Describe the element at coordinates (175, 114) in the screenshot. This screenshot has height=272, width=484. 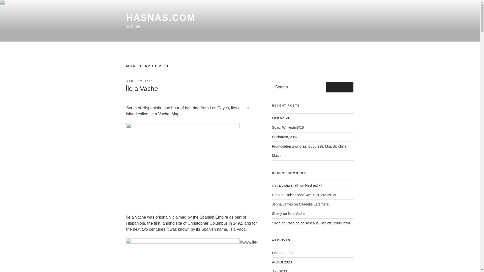
I see `Map` at that location.